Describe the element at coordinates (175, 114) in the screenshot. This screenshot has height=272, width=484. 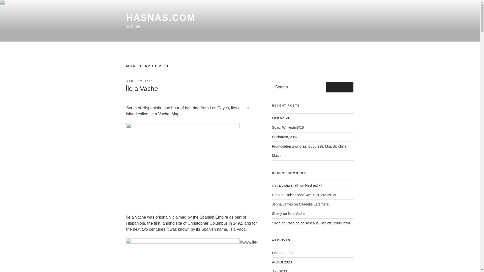
I see `Map` at that location.